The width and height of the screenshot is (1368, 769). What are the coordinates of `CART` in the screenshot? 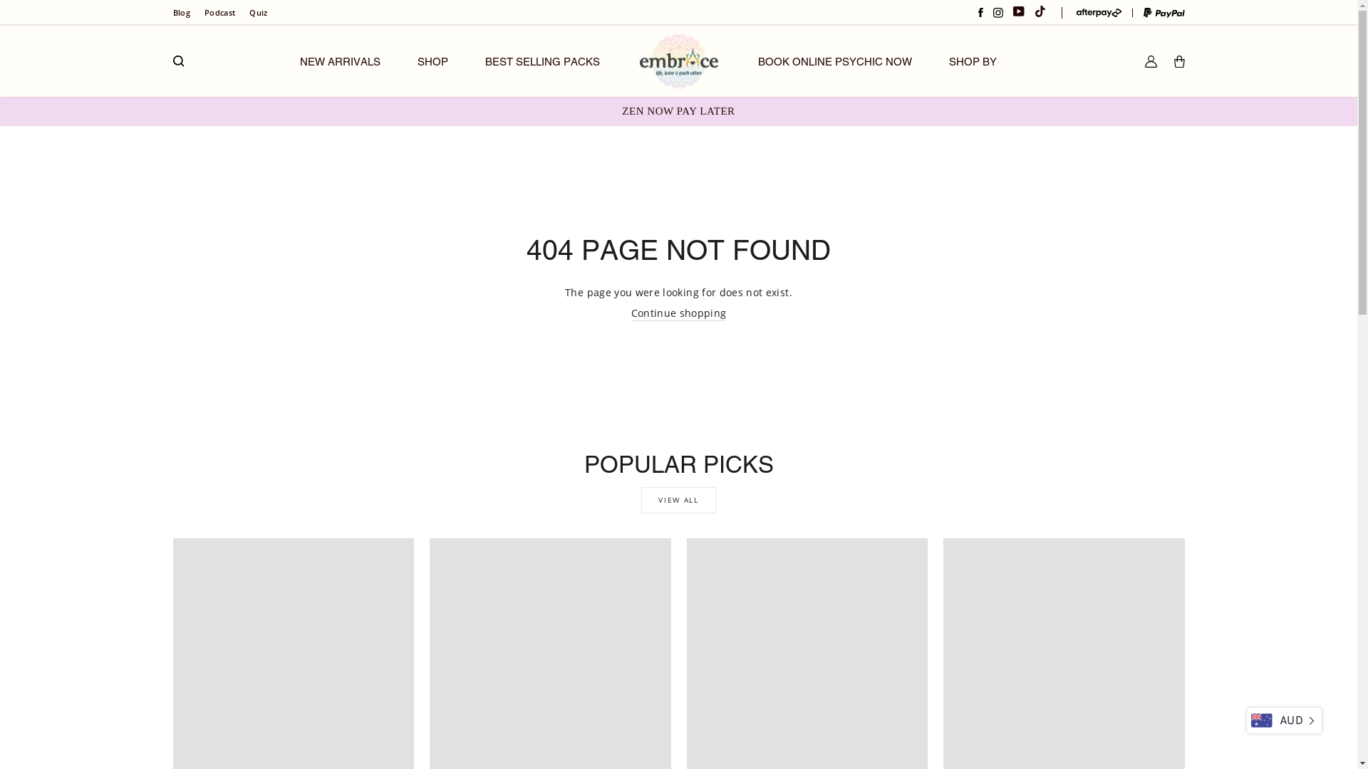 It's located at (1180, 61).